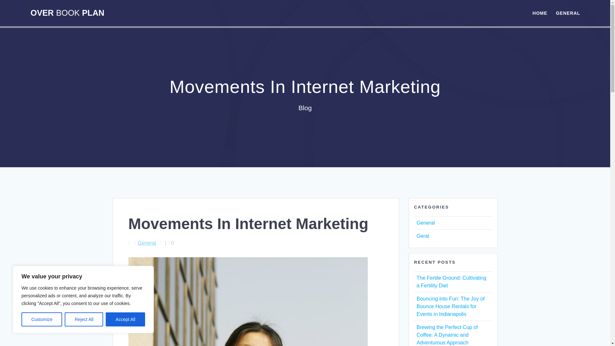 The width and height of the screenshot is (615, 346). Describe the element at coordinates (126, 319) in the screenshot. I see `Accept All` at that location.